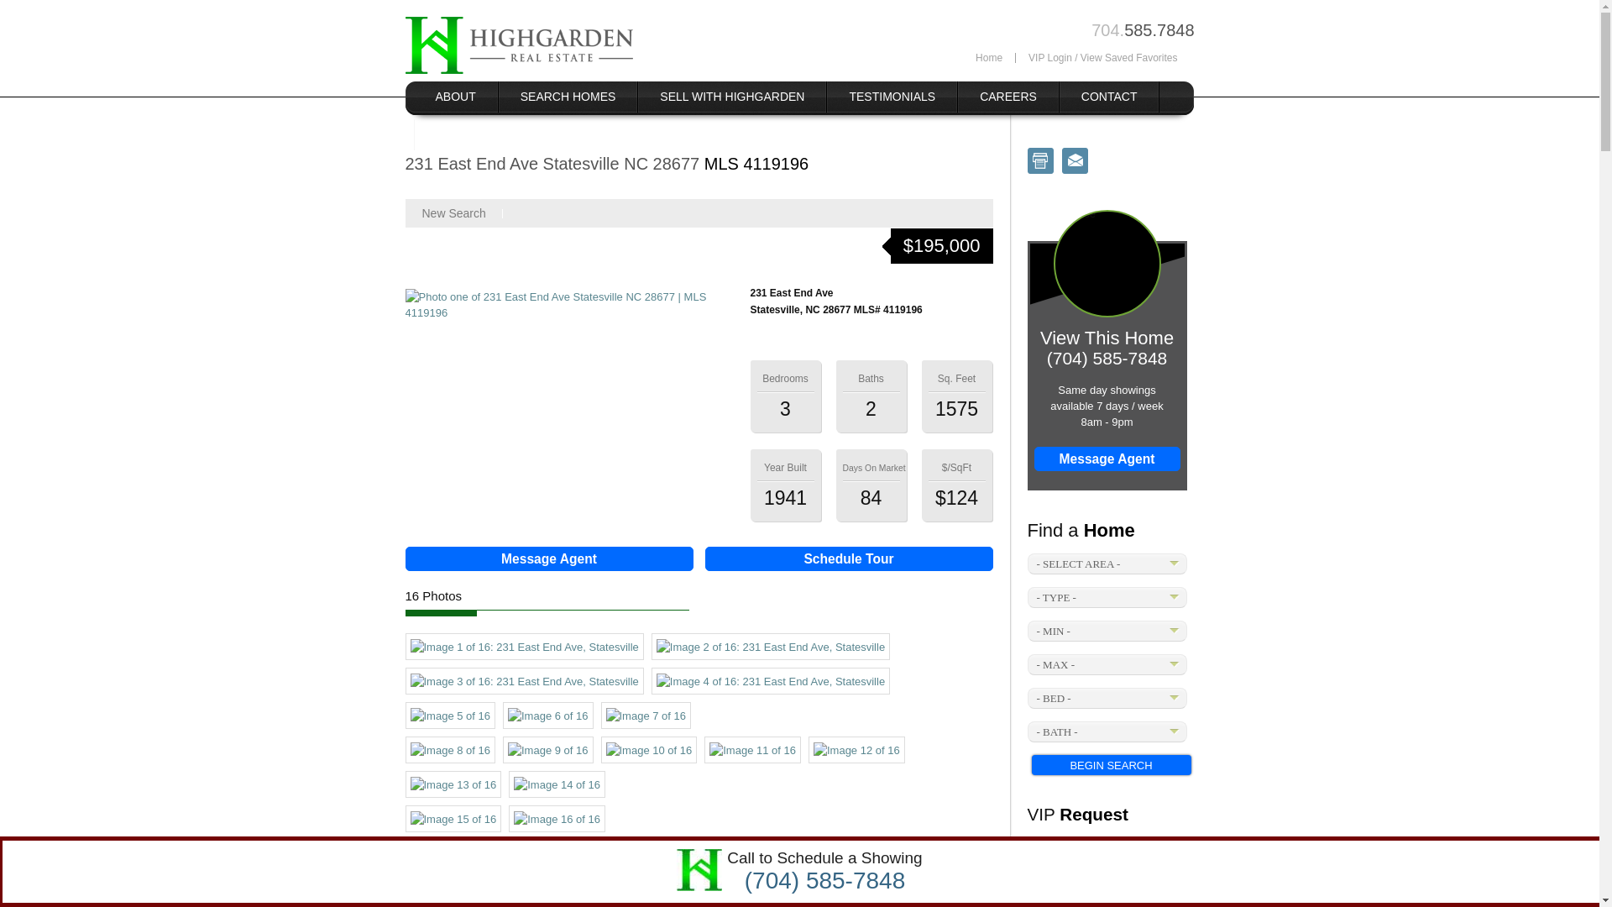  What do you see at coordinates (1111, 764) in the screenshot?
I see `Begin Search` at bounding box center [1111, 764].